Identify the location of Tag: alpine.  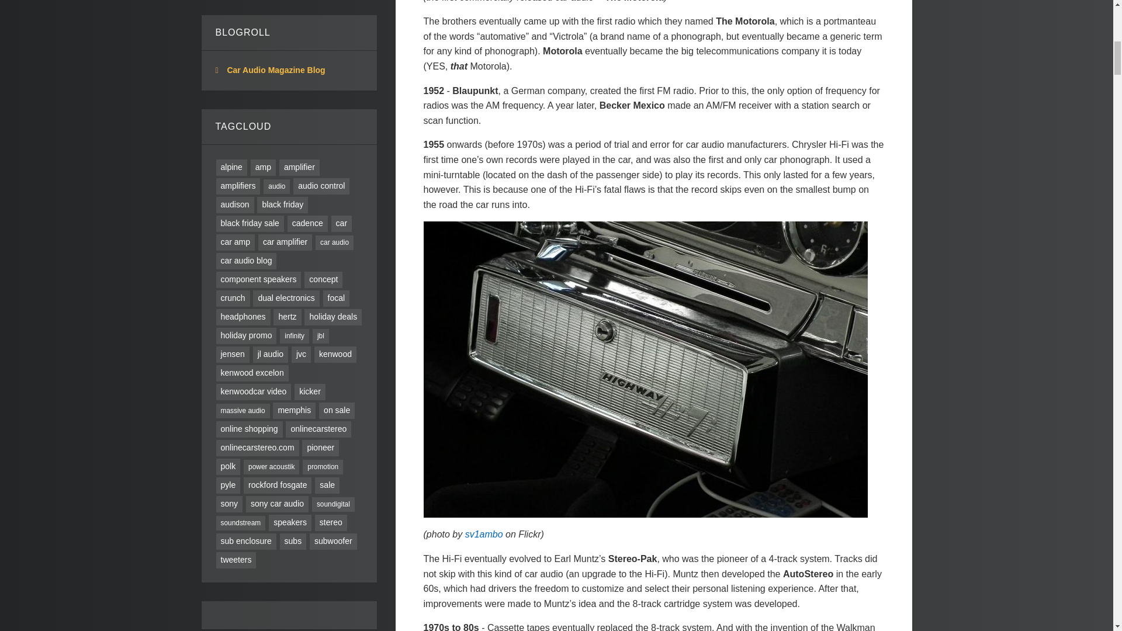
(231, 168).